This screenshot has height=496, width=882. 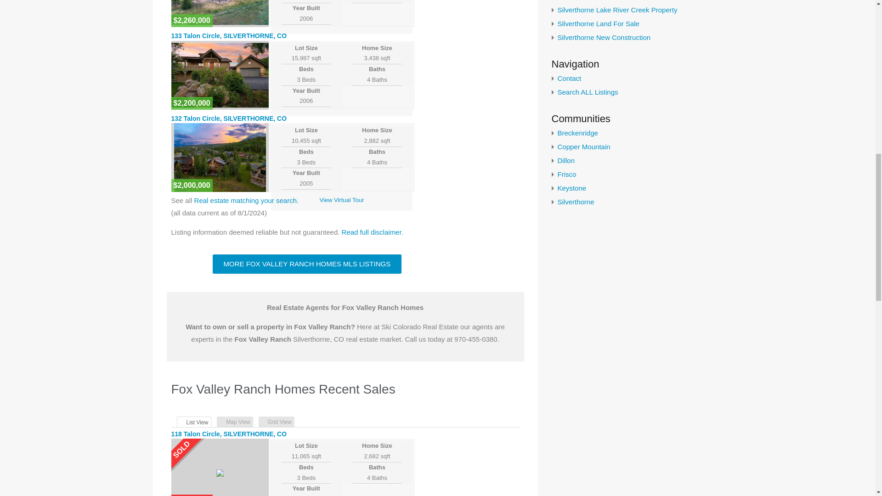 What do you see at coordinates (341, 199) in the screenshot?
I see `View Virtual Tour` at bounding box center [341, 199].